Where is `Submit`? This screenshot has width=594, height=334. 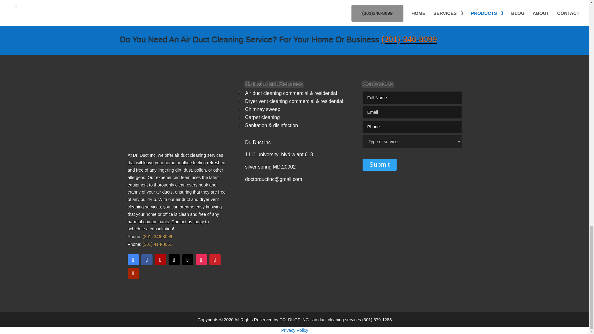
Submit is located at coordinates (379, 165).